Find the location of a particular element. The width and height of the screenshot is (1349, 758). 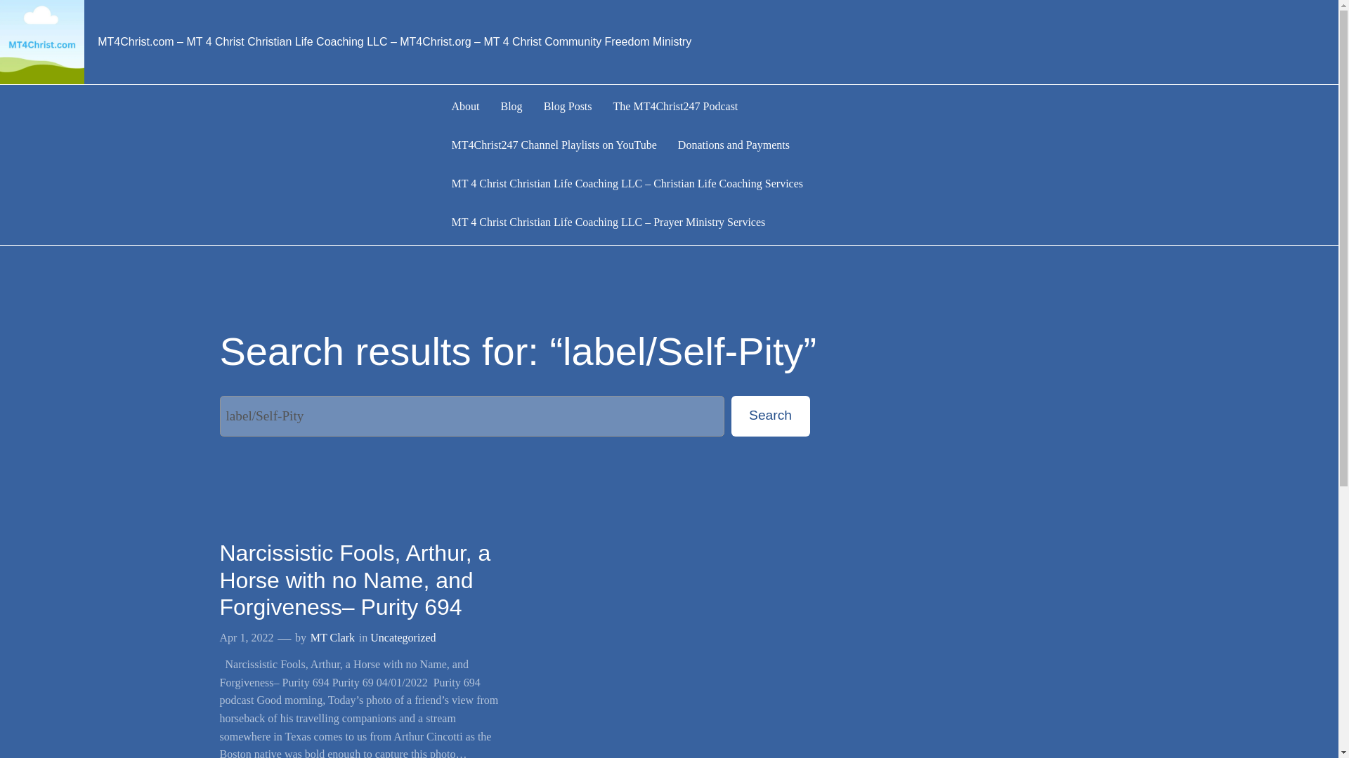

Blog is located at coordinates (511, 107).